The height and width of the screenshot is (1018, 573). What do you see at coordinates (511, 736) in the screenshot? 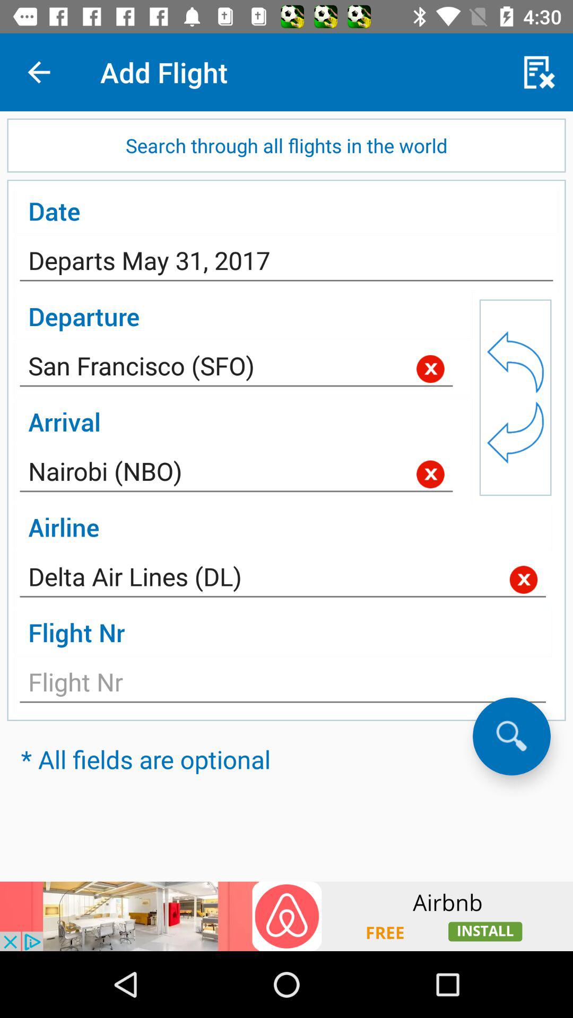
I see `search input field` at bounding box center [511, 736].